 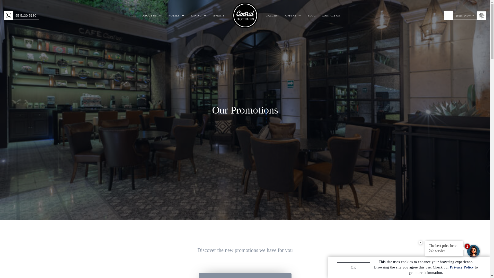 What do you see at coordinates (219, 15) in the screenshot?
I see `EVENTS` at bounding box center [219, 15].